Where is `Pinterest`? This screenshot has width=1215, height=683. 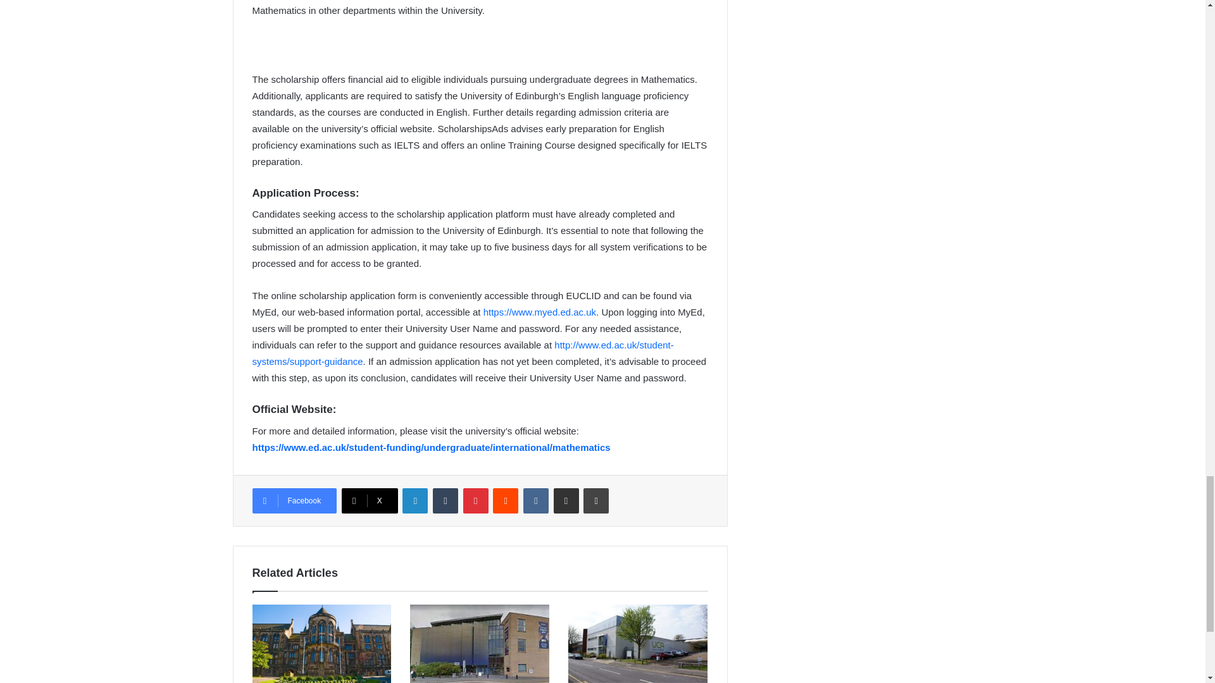
Pinterest is located at coordinates (475, 501).